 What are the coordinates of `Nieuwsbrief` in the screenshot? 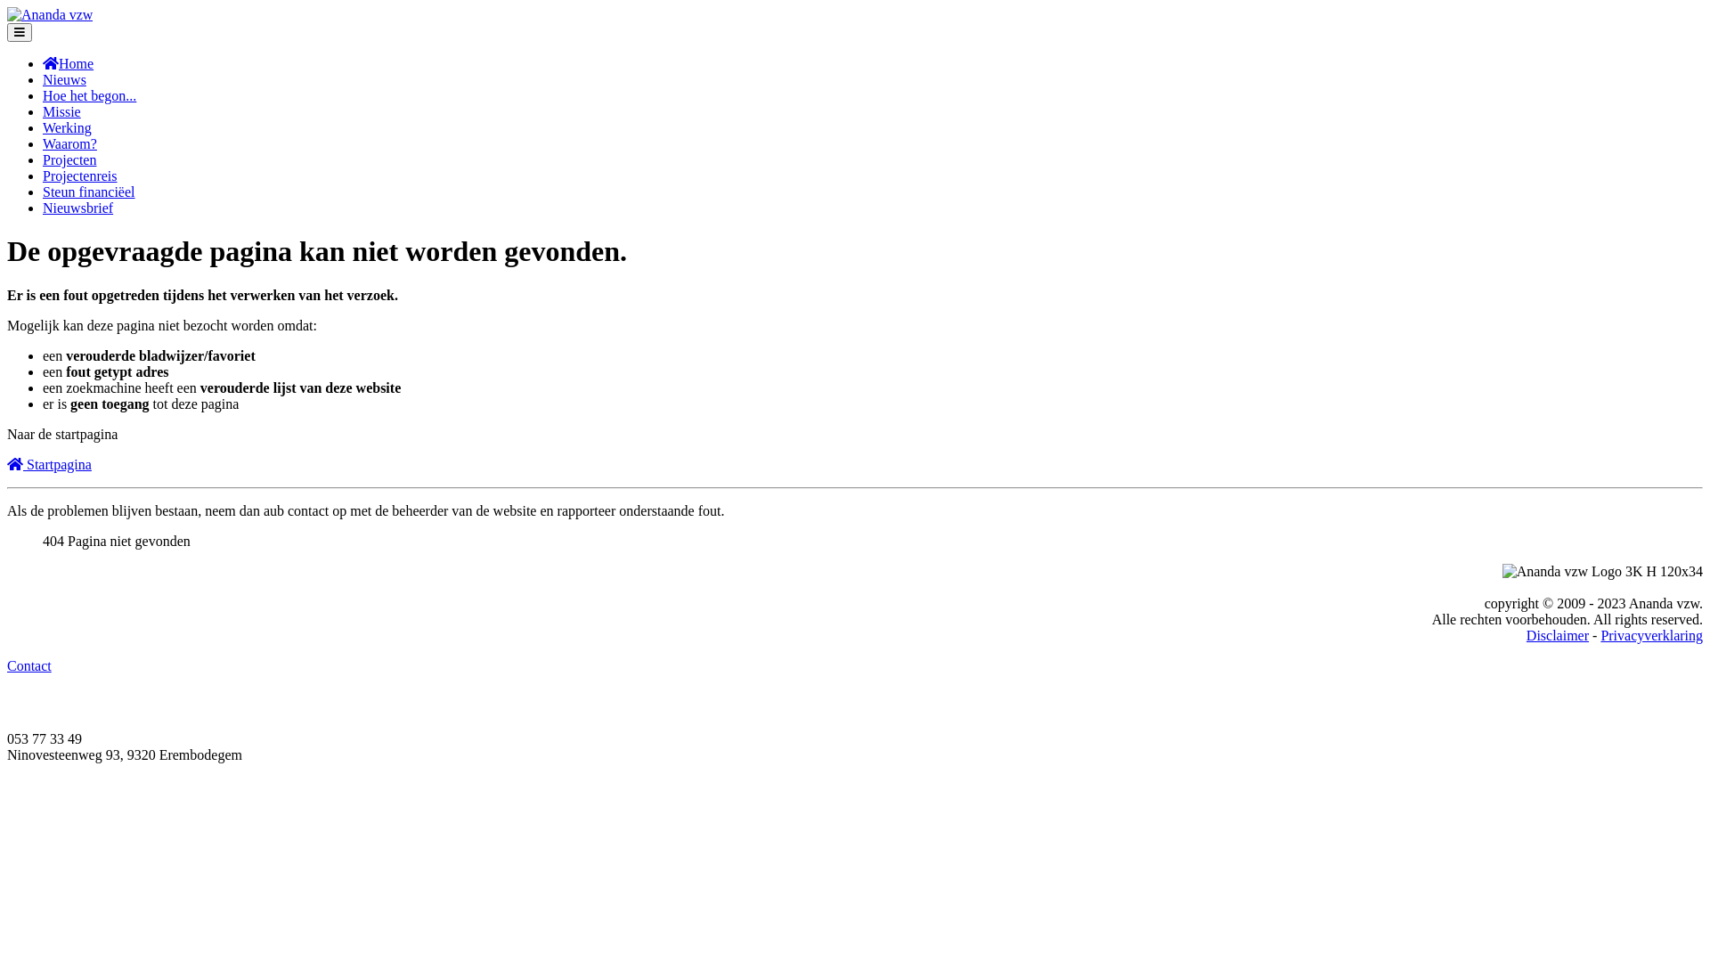 It's located at (78, 208).